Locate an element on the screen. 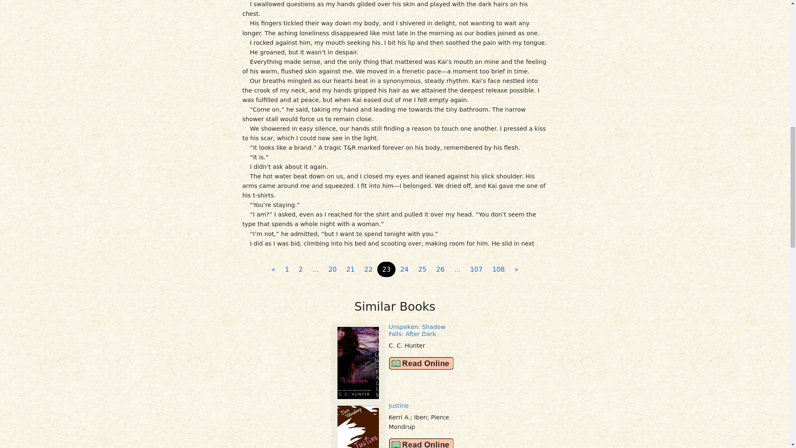  22 is located at coordinates (368, 269).